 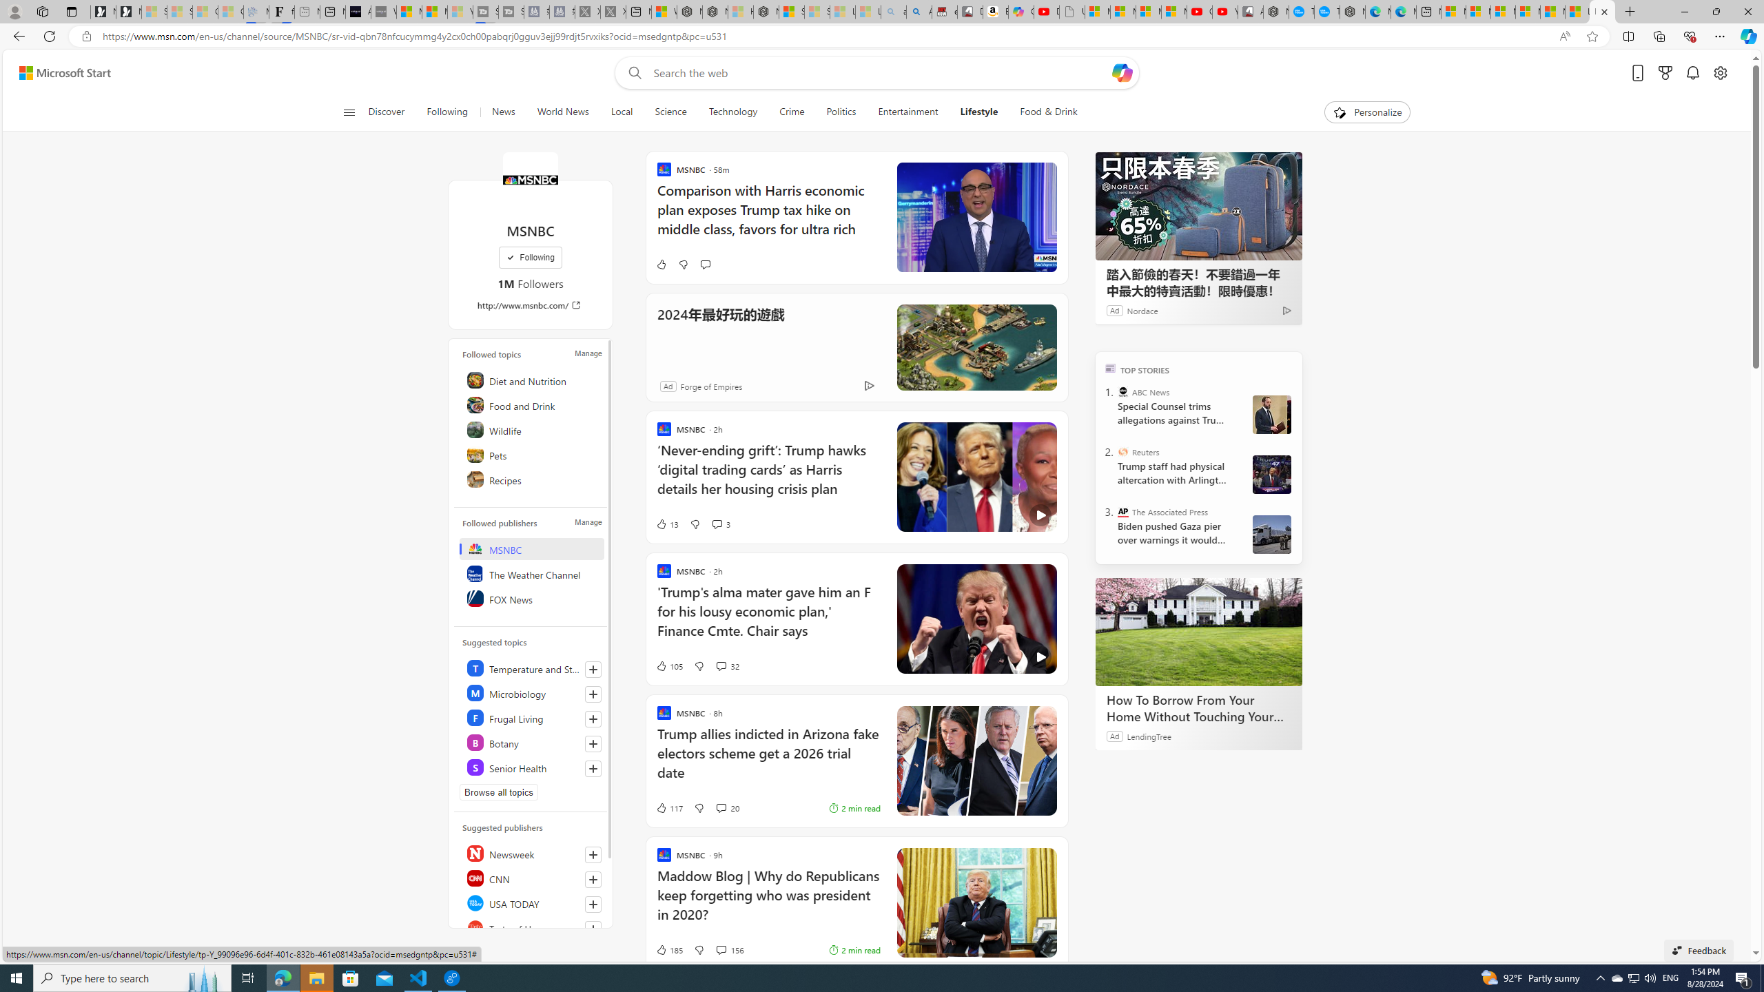 What do you see at coordinates (733, 112) in the screenshot?
I see `Technology` at bounding box center [733, 112].